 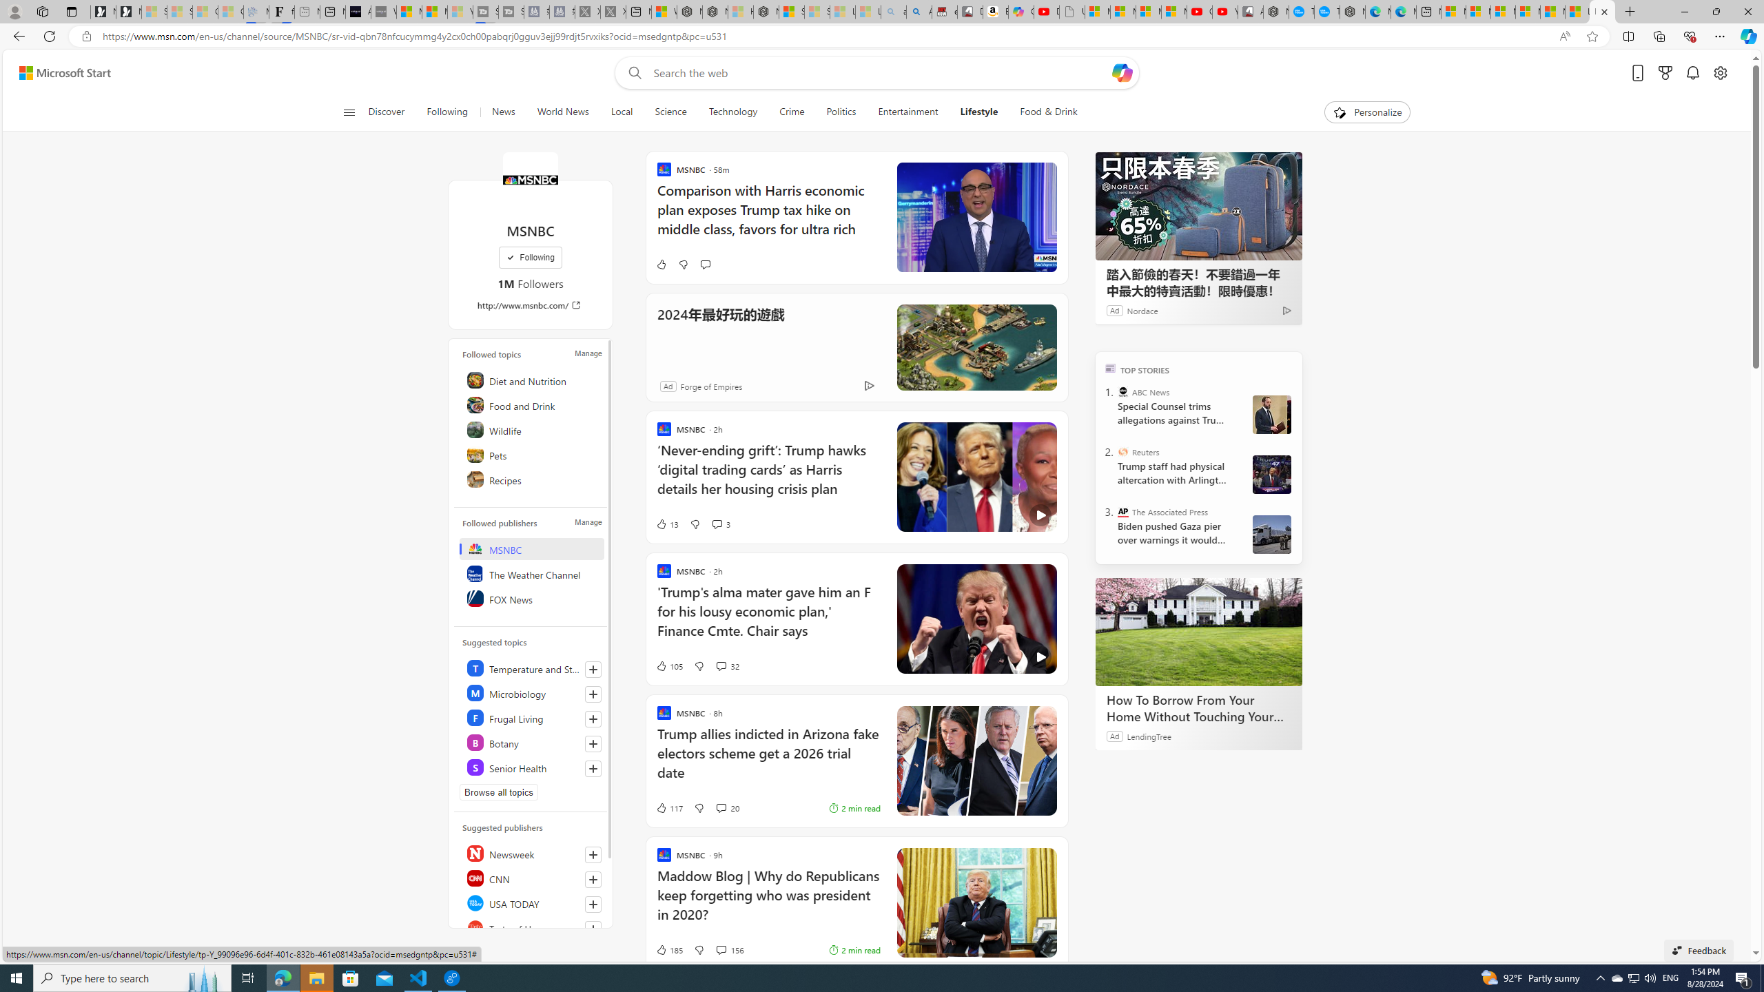 What do you see at coordinates (733, 112) in the screenshot?
I see `Technology` at bounding box center [733, 112].